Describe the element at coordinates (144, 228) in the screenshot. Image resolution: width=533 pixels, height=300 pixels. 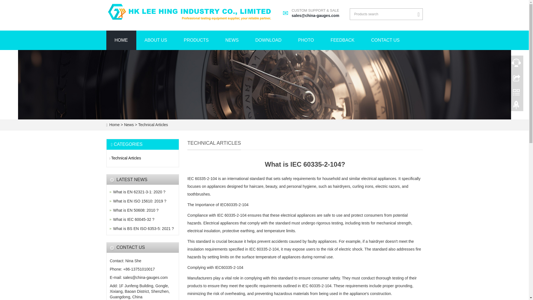
I see `CONTACT US` at that location.